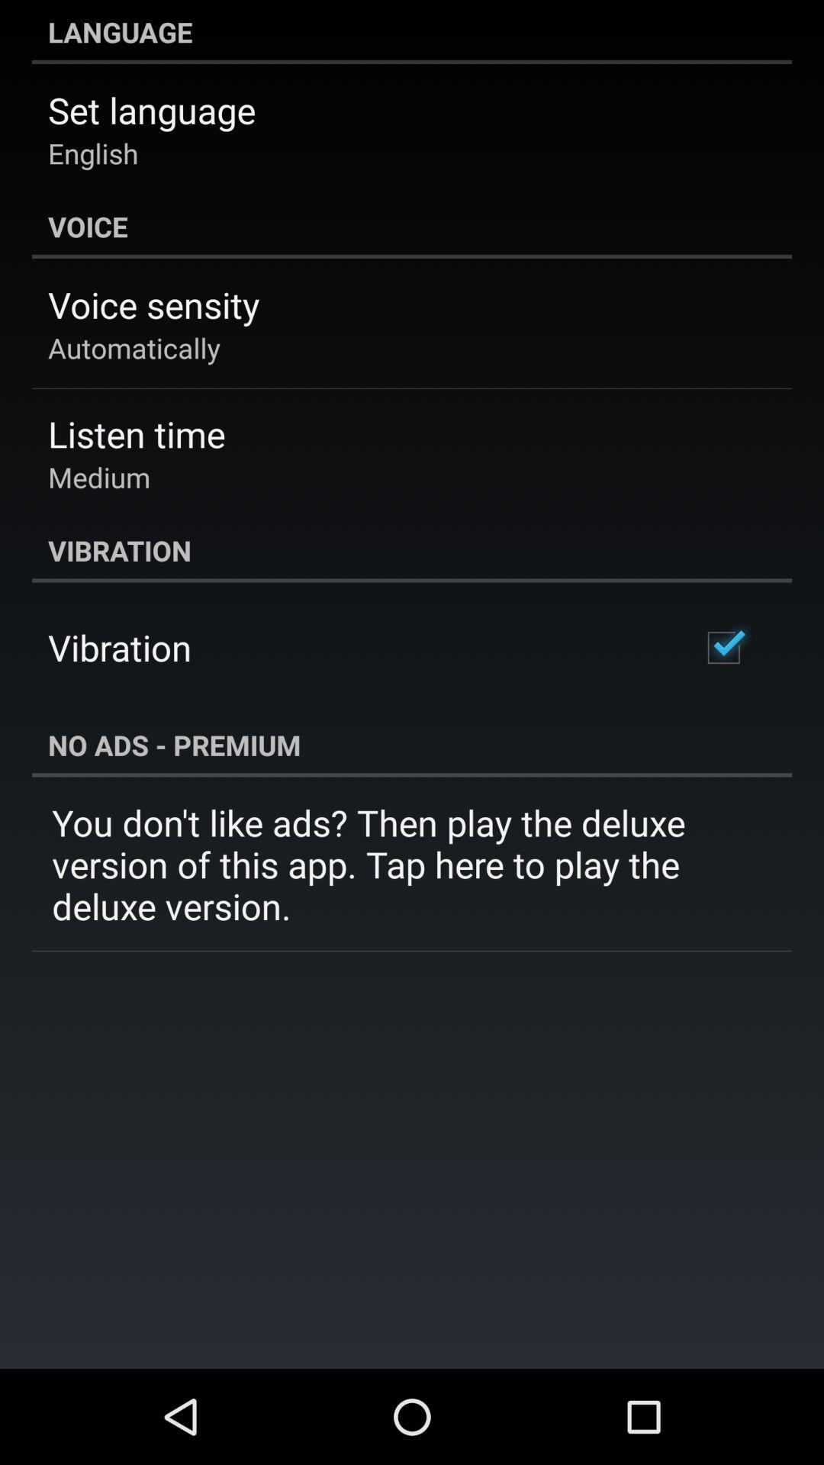  What do you see at coordinates (93, 153) in the screenshot?
I see `open icon above the voice` at bounding box center [93, 153].